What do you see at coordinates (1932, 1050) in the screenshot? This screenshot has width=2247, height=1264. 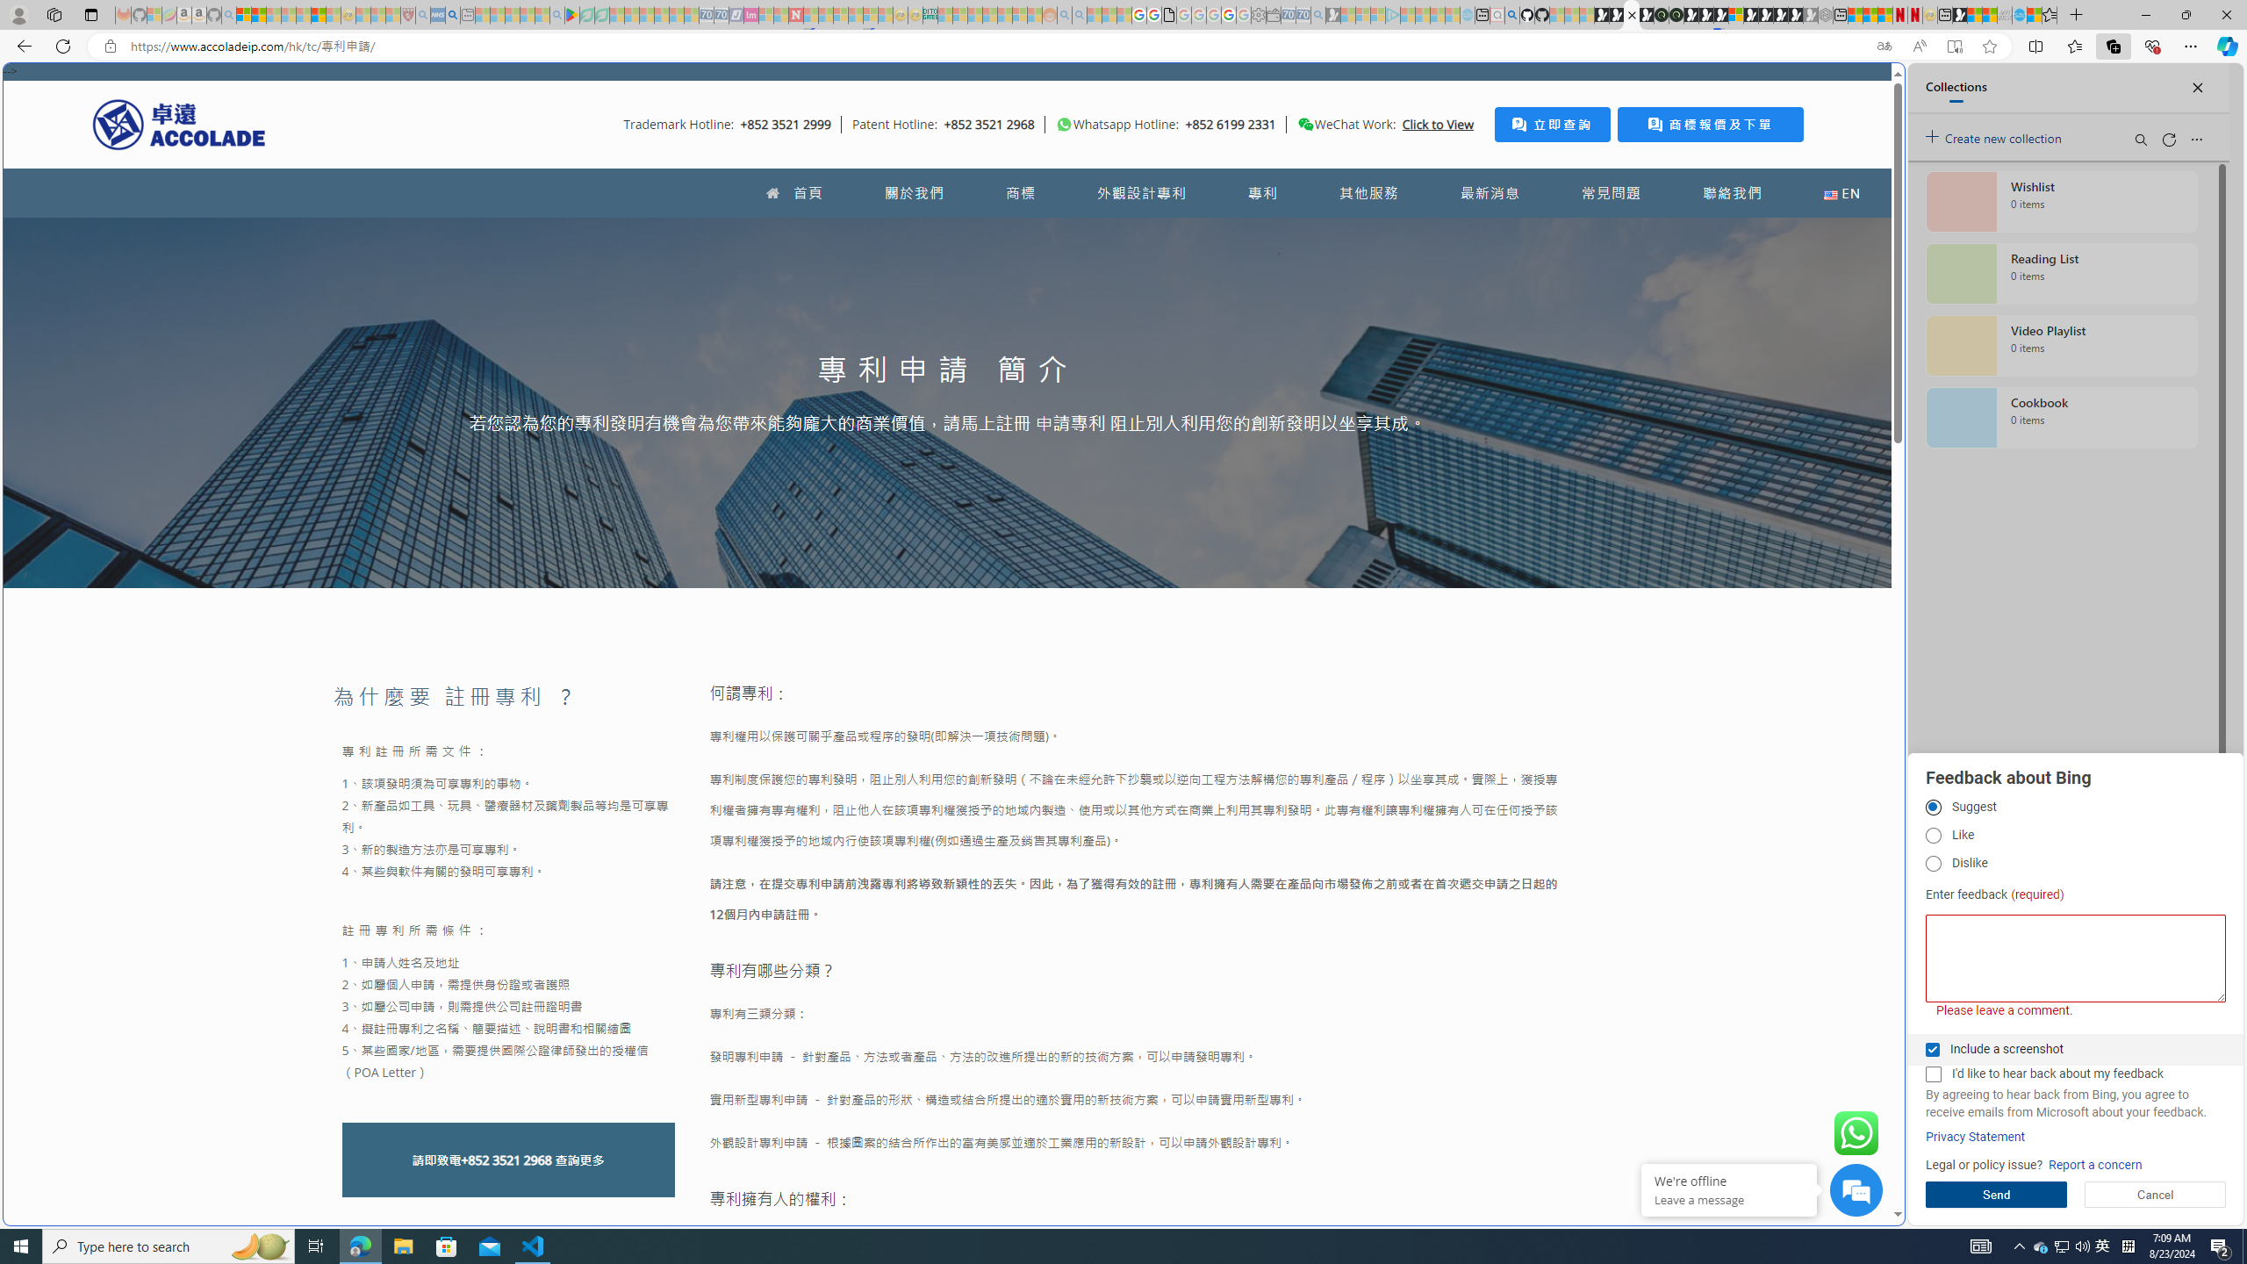 I see `Include a screenshot` at bounding box center [1932, 1050].